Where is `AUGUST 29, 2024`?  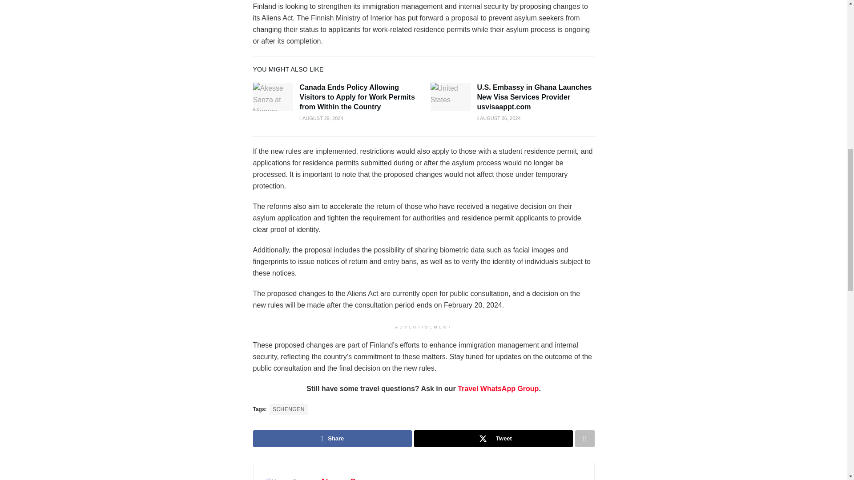
AUGUST 29, 2024 is located at coordinates (321, 118).